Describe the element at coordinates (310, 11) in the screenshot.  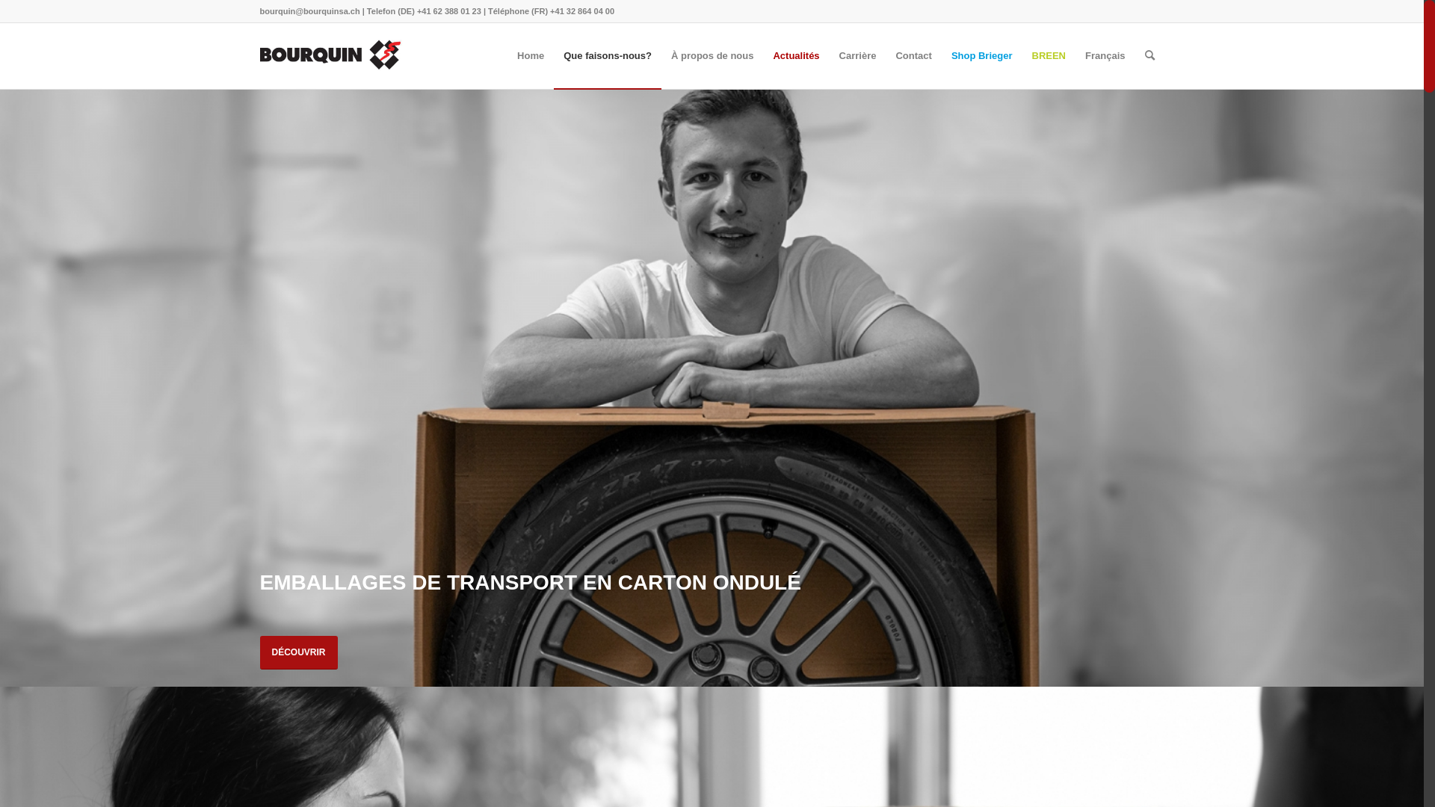
I see `bourquin@bourquinsa.ch` at that location.